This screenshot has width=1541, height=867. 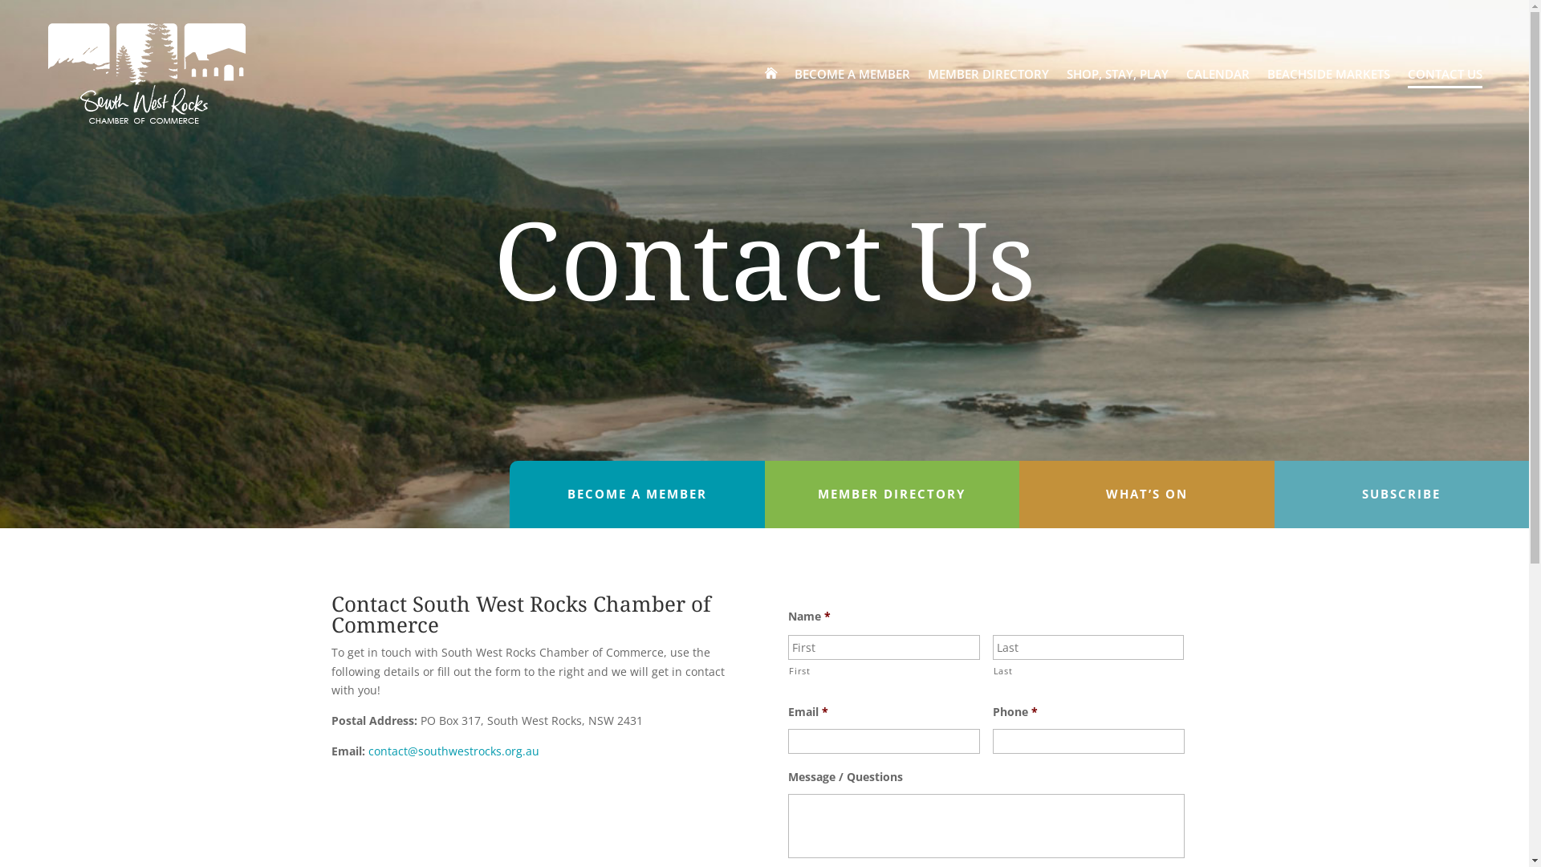 What do you see at coordinates (894, 846) in the screenshot?
I see `Website by Creative Jane` at bounding box center [894, 846].